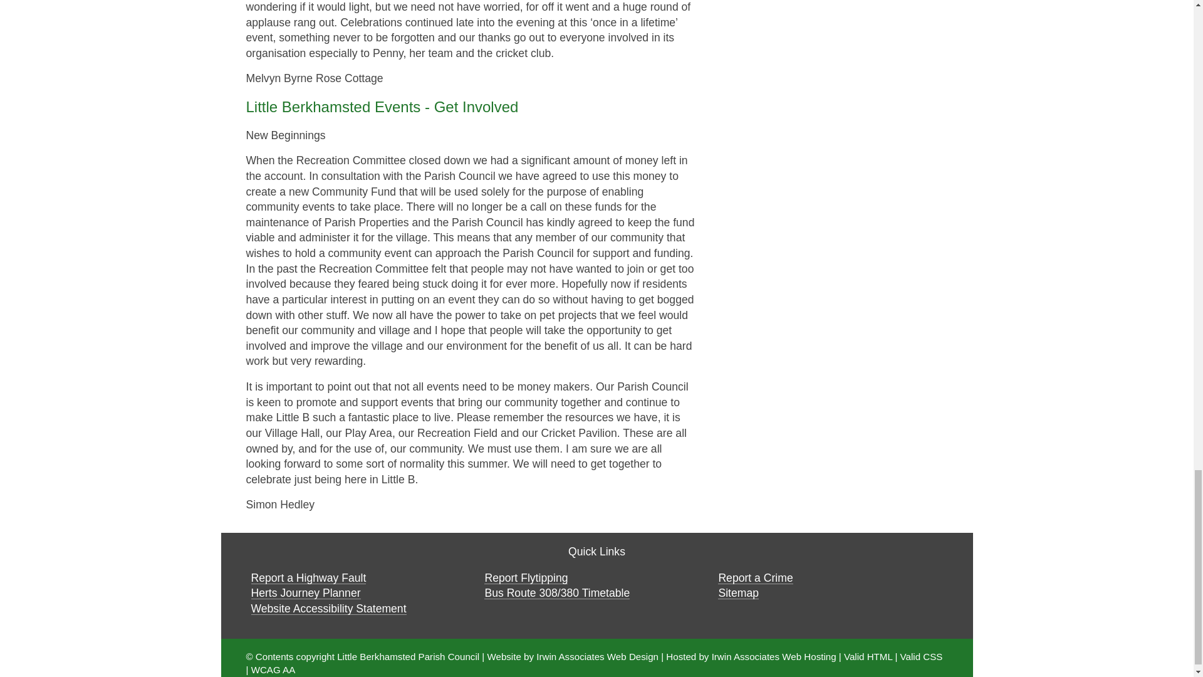  I want to click on Herts Journey Planner, so click(305, 593).